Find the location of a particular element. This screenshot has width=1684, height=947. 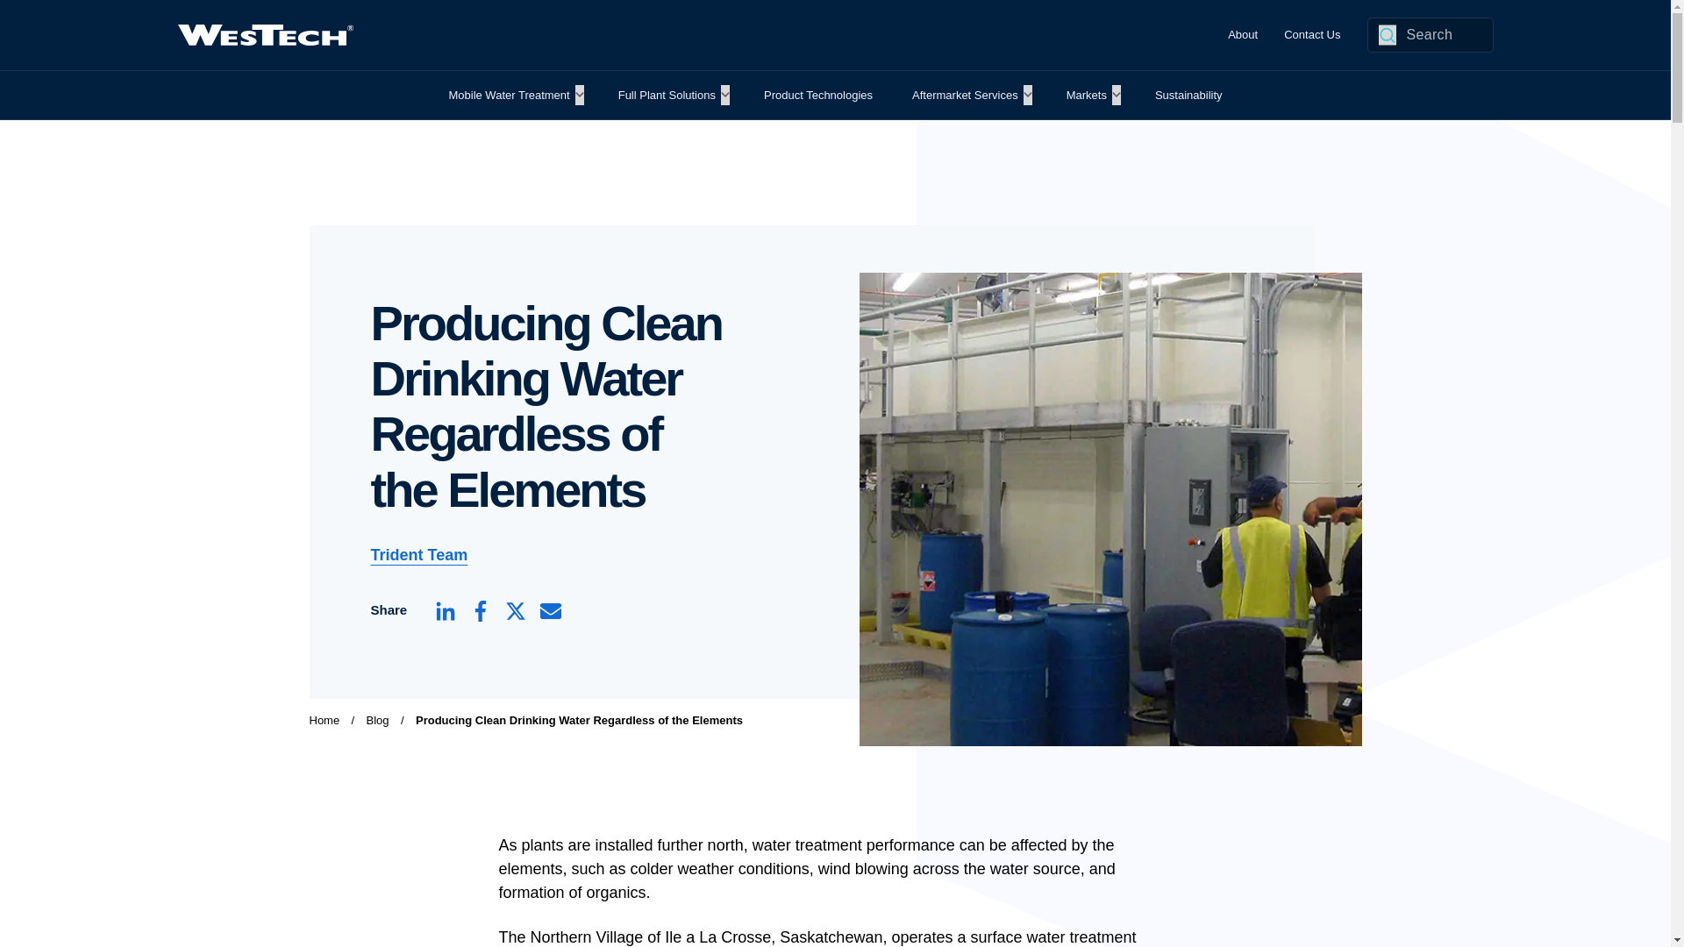

Producing Clean Drinking Water Regardless of the Elements is located at coordinates (579, 719).